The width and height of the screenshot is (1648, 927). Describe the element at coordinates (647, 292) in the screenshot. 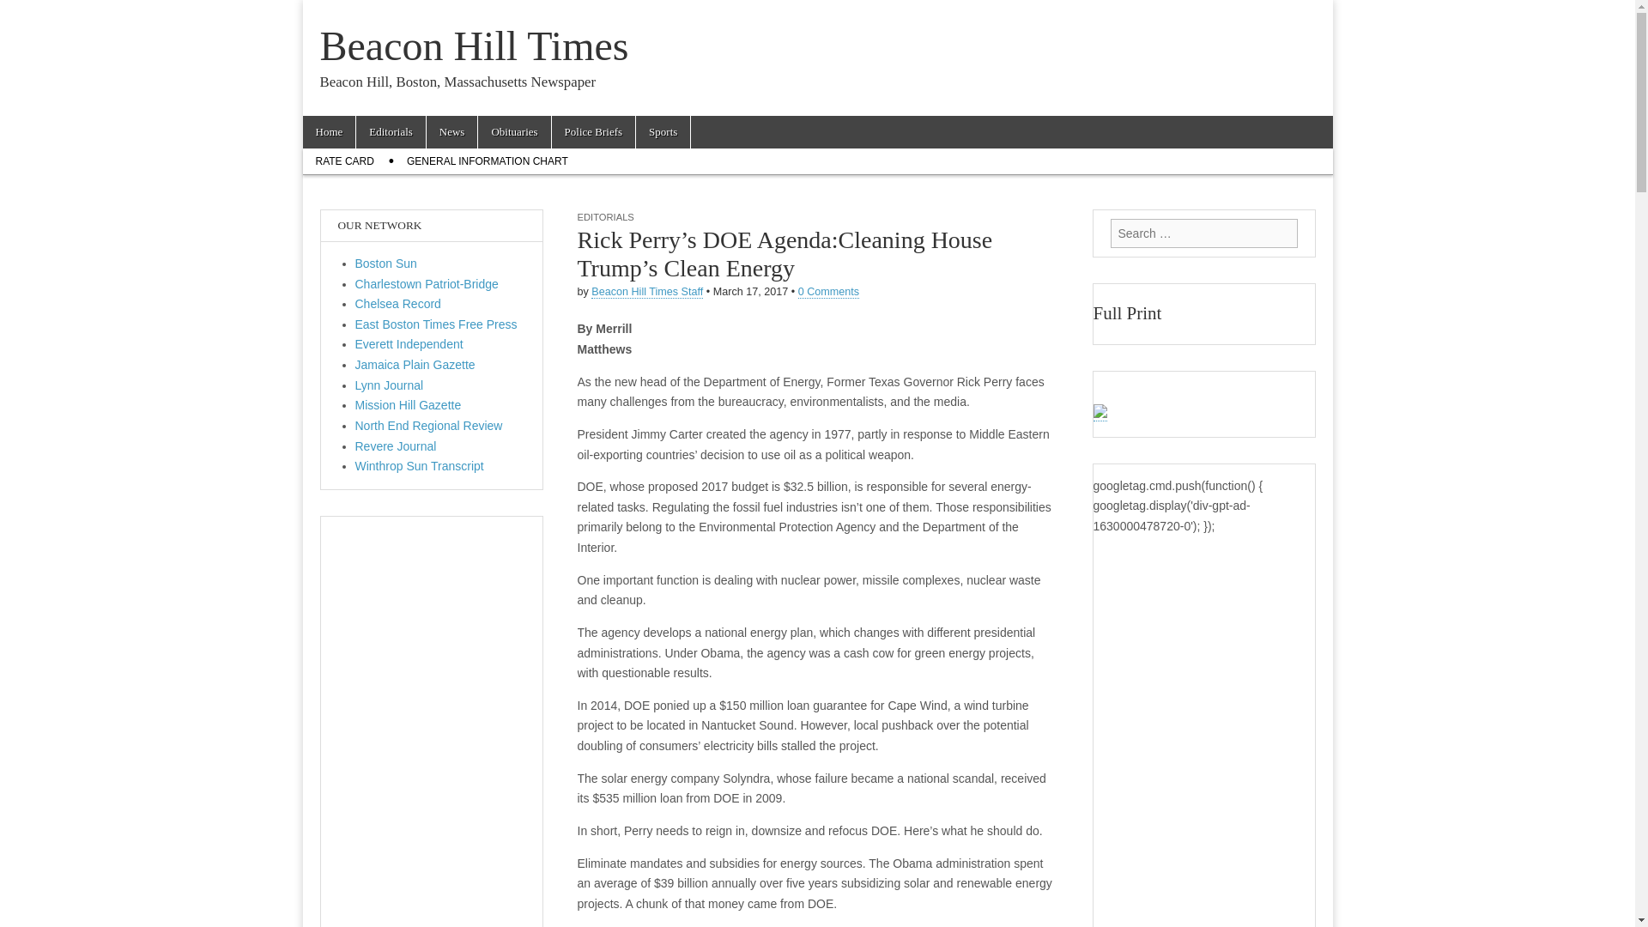

I see `Posts by Beacon Hill Times Staff` at that location.